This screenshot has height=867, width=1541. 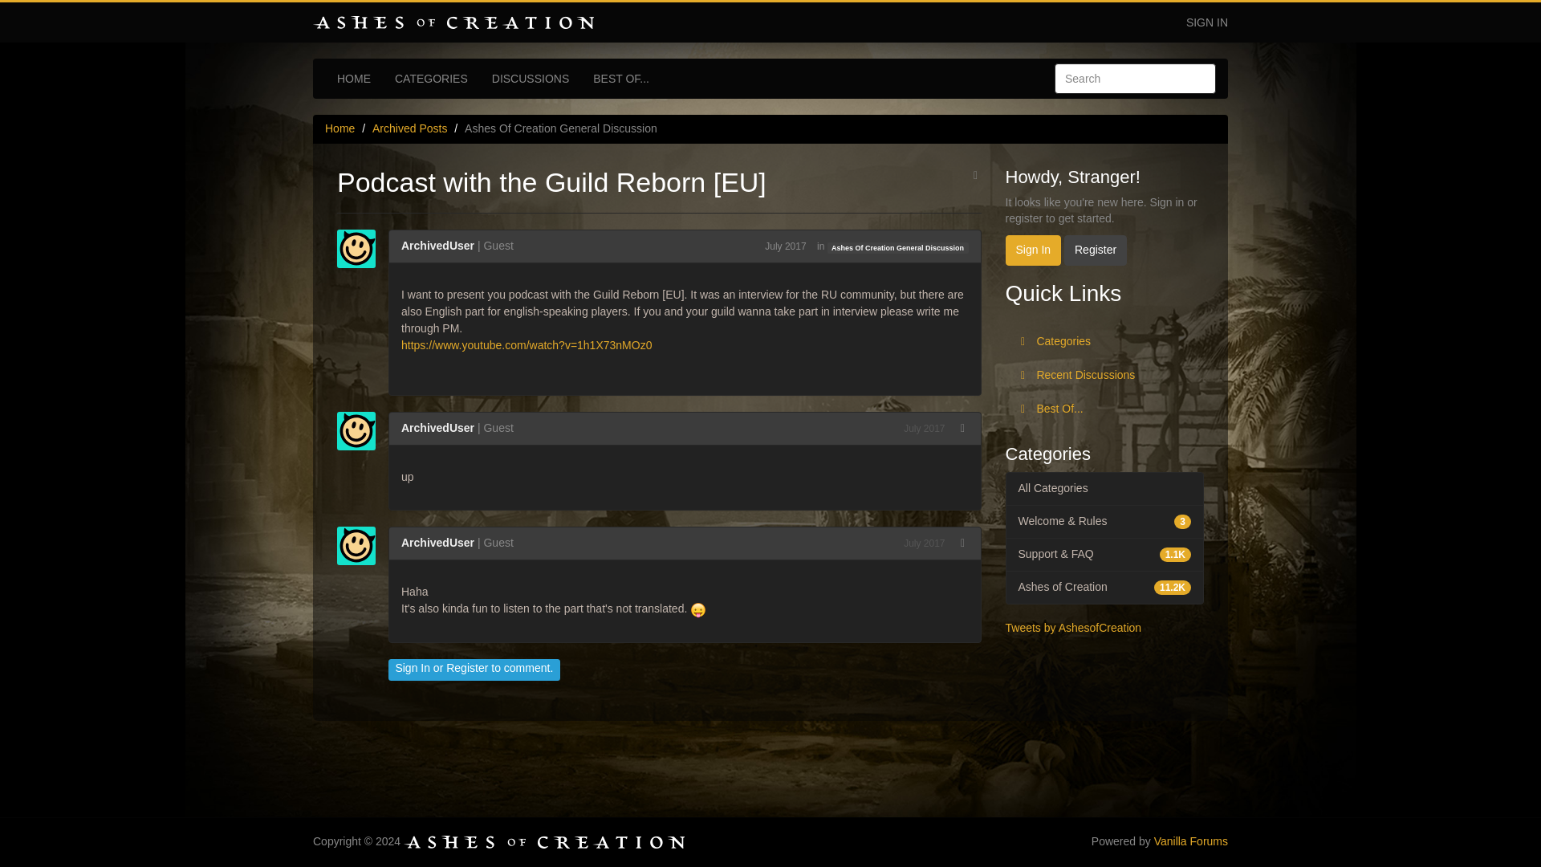 What do you see at coordinates (437, 427) in the screenshot?
I see `ArchivedUser` at bounding box center [437, 427].